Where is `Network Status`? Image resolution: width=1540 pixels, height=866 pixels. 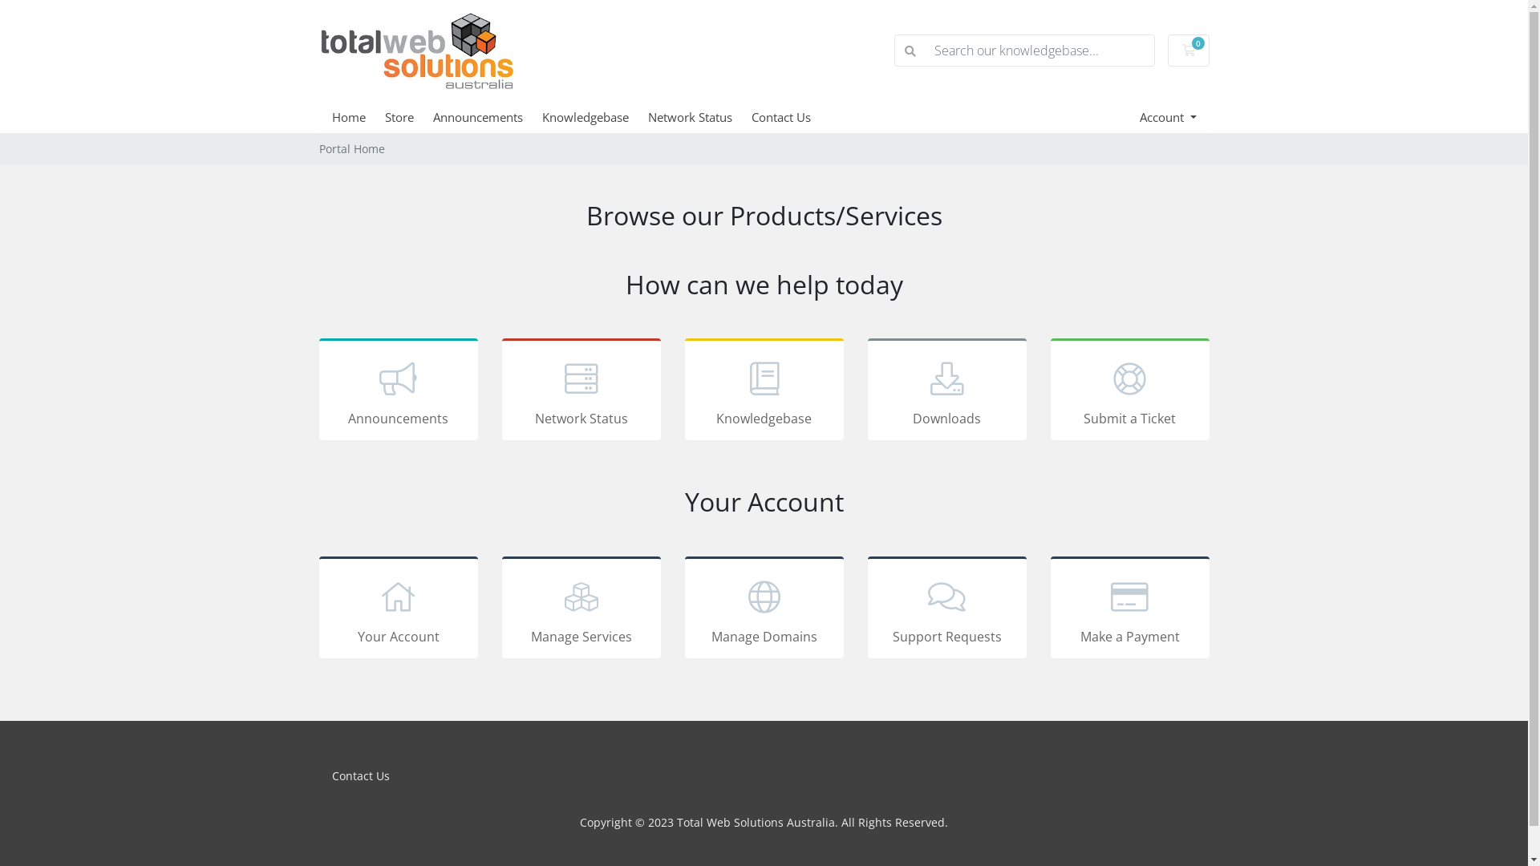 Network Status is located at coordinates (699, 117).